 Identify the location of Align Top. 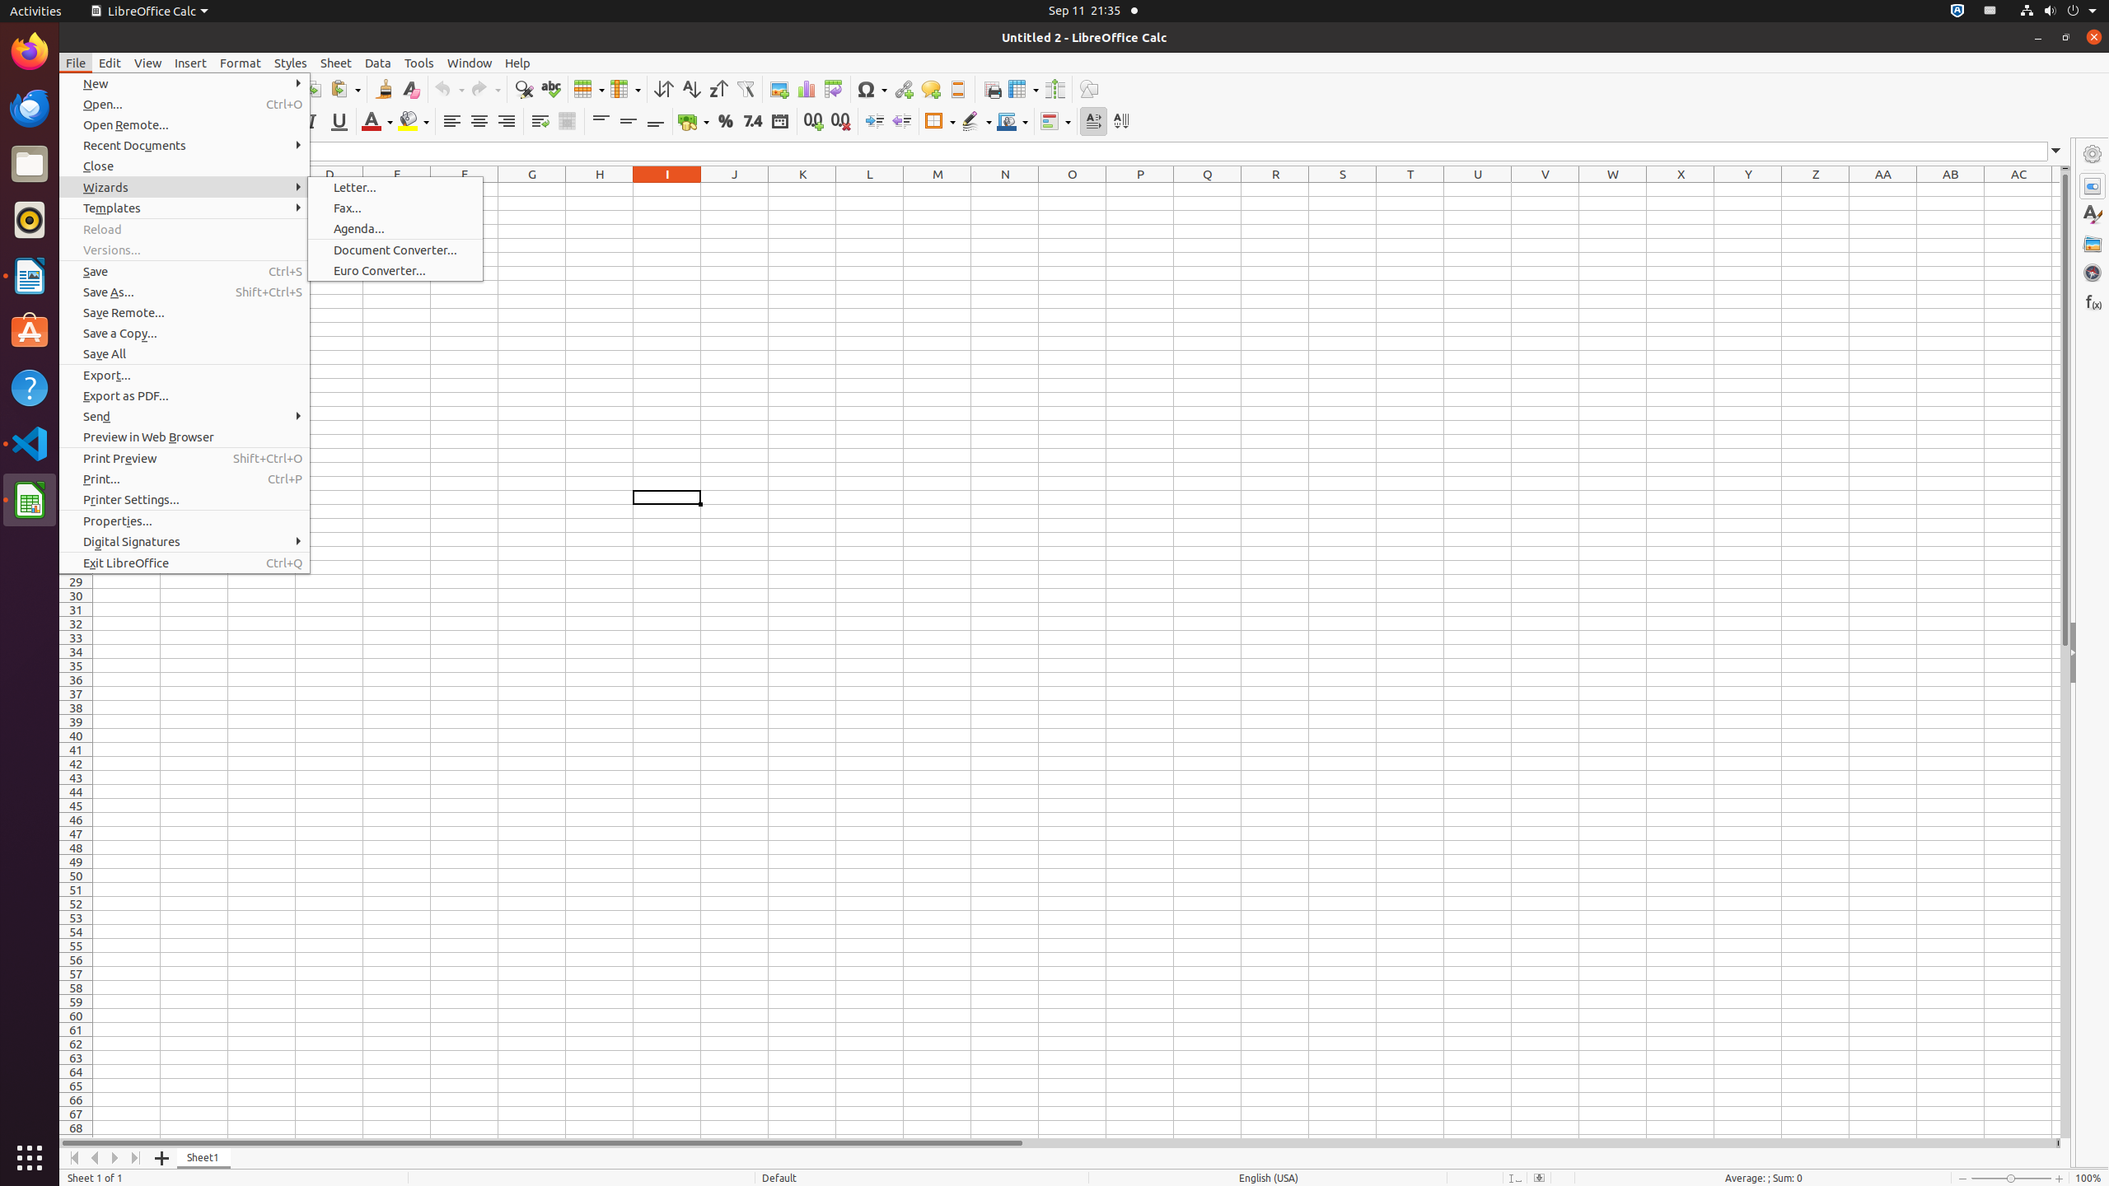
(601, 122).